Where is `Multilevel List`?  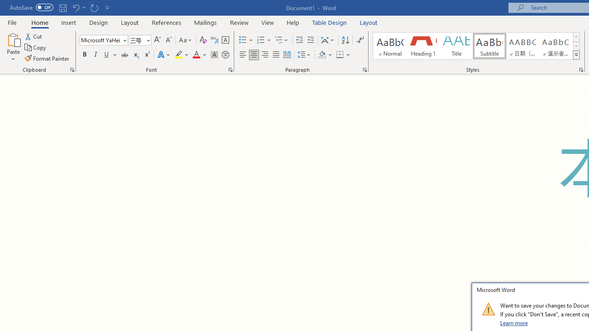 Multilevel List is located at coordinates (282, 40).